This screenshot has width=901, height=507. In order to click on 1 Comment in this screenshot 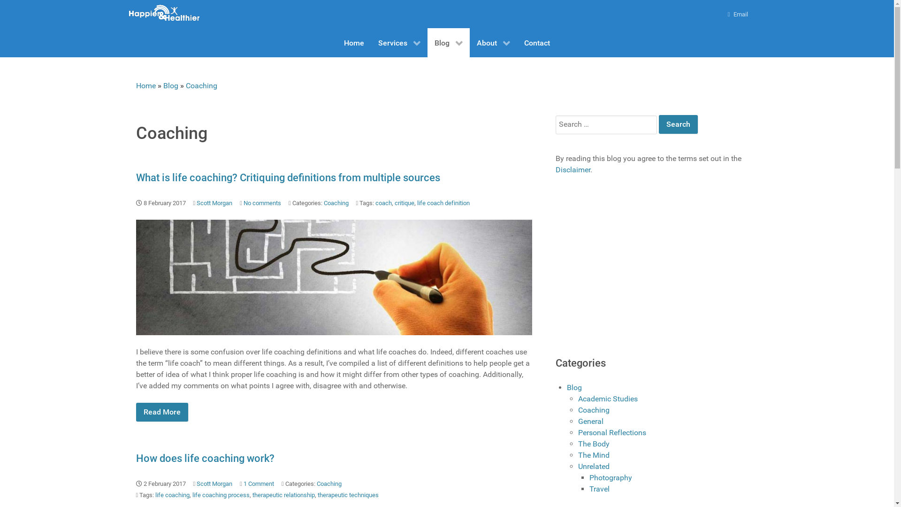, I will do `click(259, 484)`.